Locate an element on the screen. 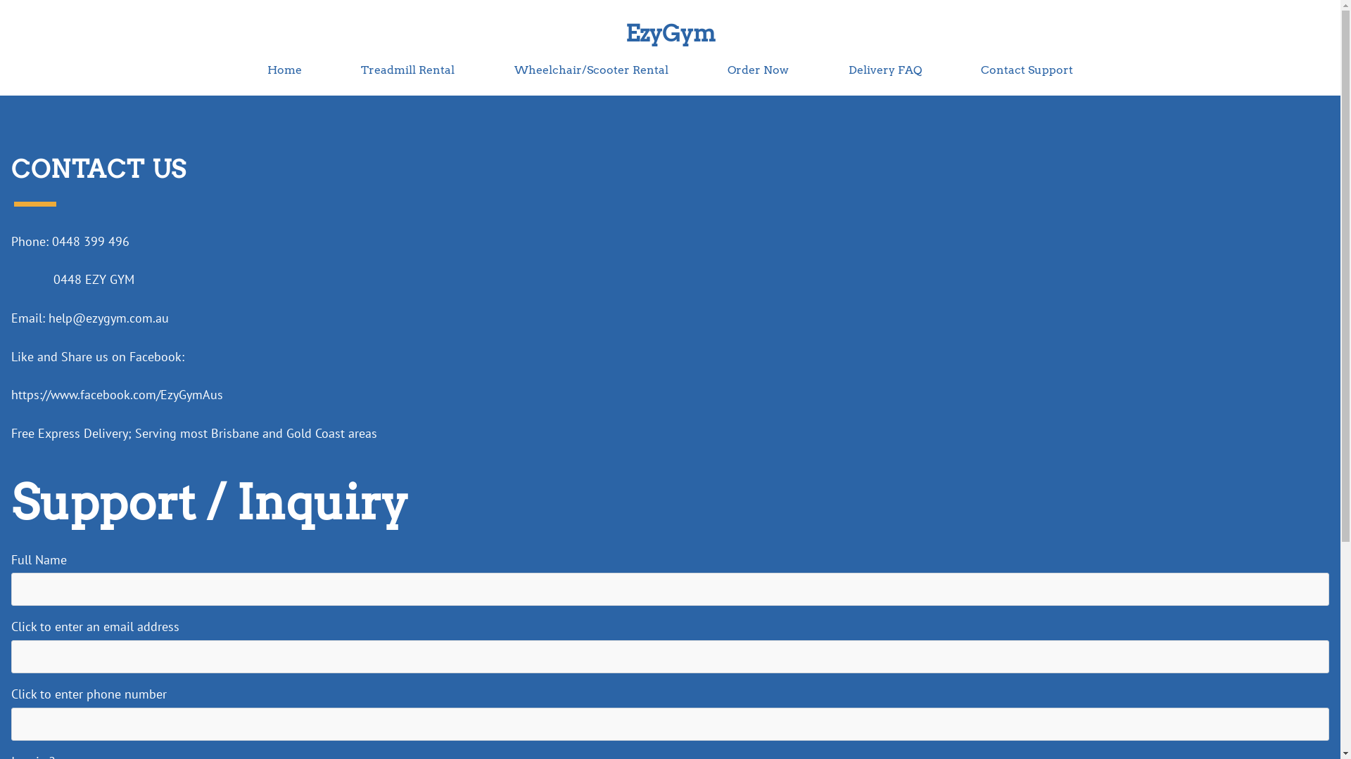  Wheelchair/Scooter Rental is located at coordinates (591, 70).